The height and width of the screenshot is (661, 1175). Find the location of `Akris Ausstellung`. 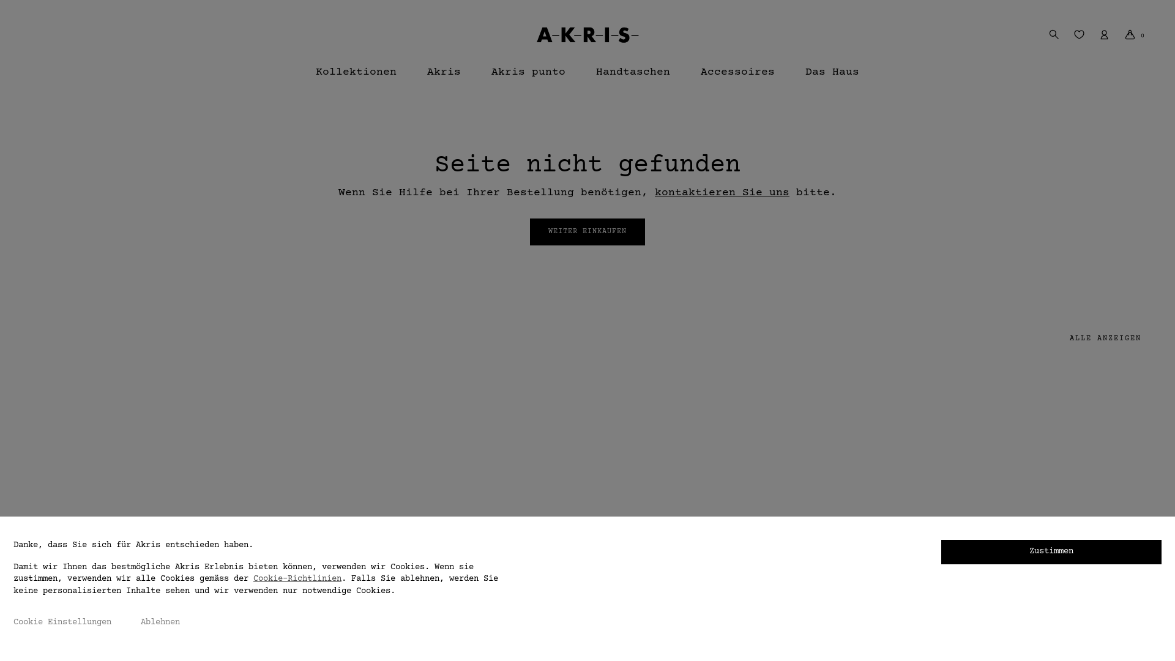

Akris Ausstellung is located at coordinates (196, 537).